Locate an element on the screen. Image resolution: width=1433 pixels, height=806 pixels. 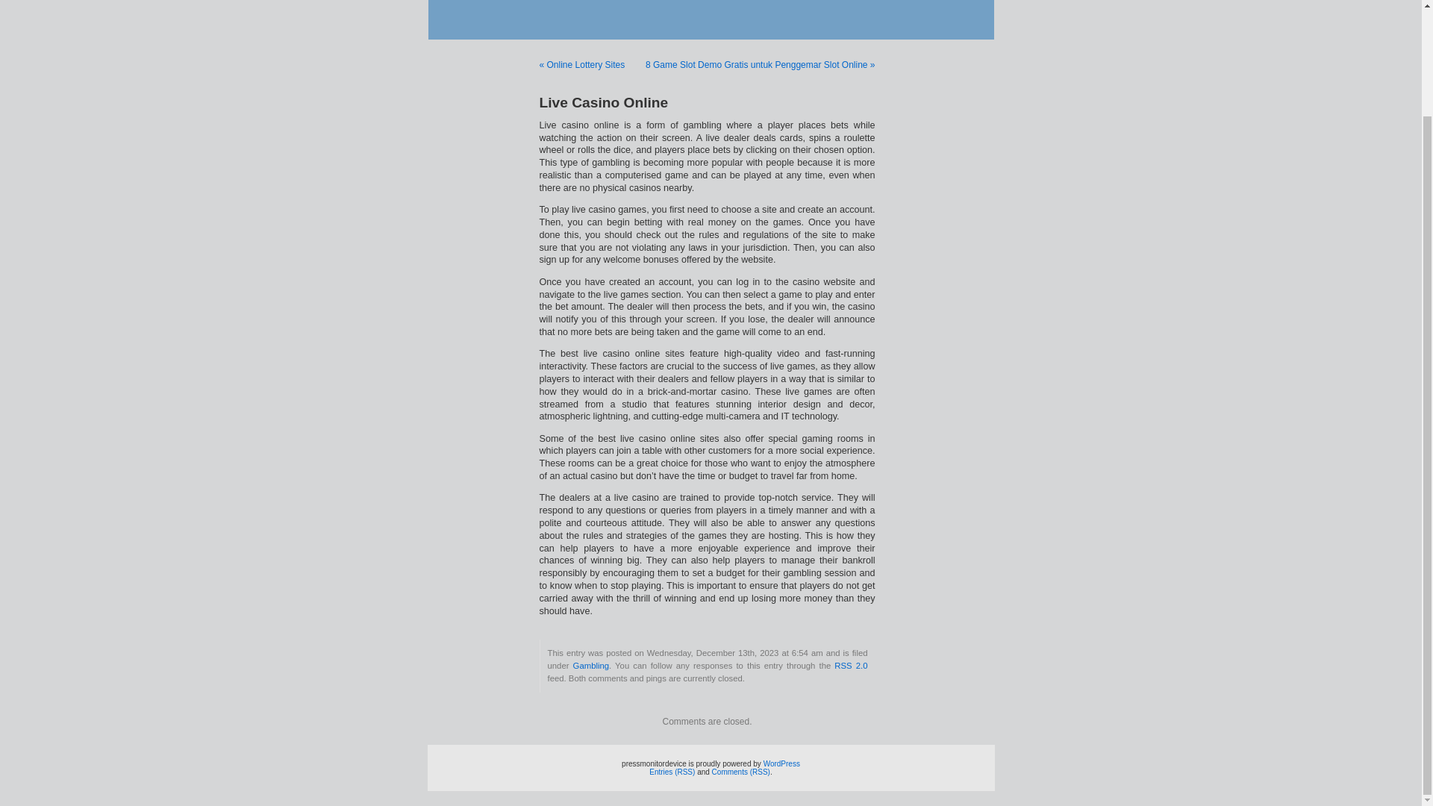
RSS 2.0 is located at coordinates (850, 665).